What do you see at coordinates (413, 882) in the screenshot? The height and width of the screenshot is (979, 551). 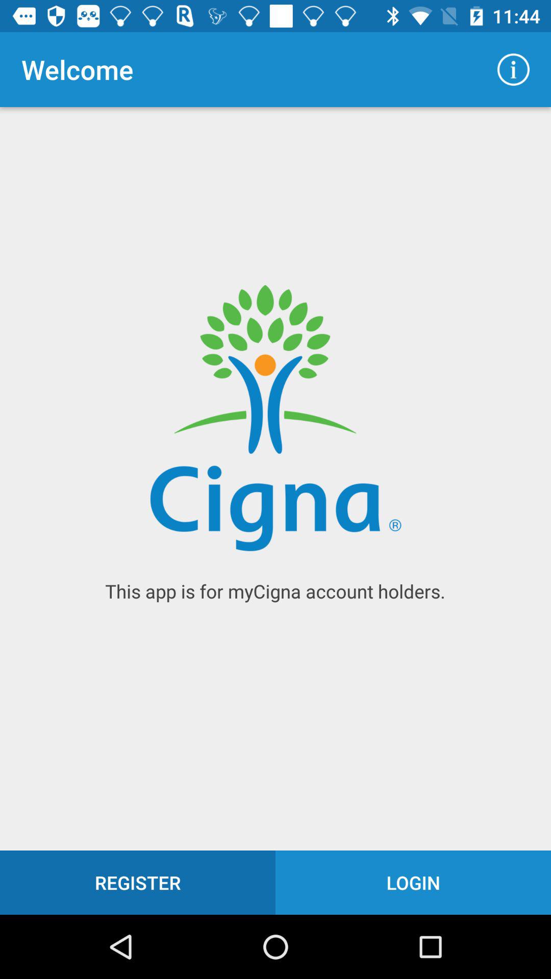 I see `turn off icon below the this app is icon` at bounding box center [413, 882].